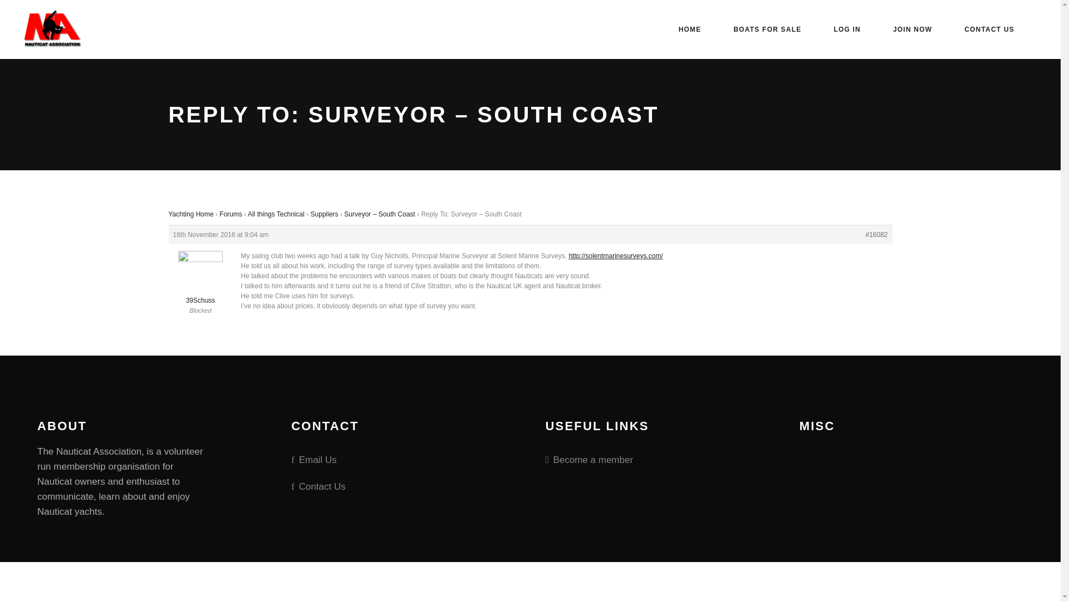 This screenshot has width=1069, height=601. I want to click on Contact Us, so click(318, 486).